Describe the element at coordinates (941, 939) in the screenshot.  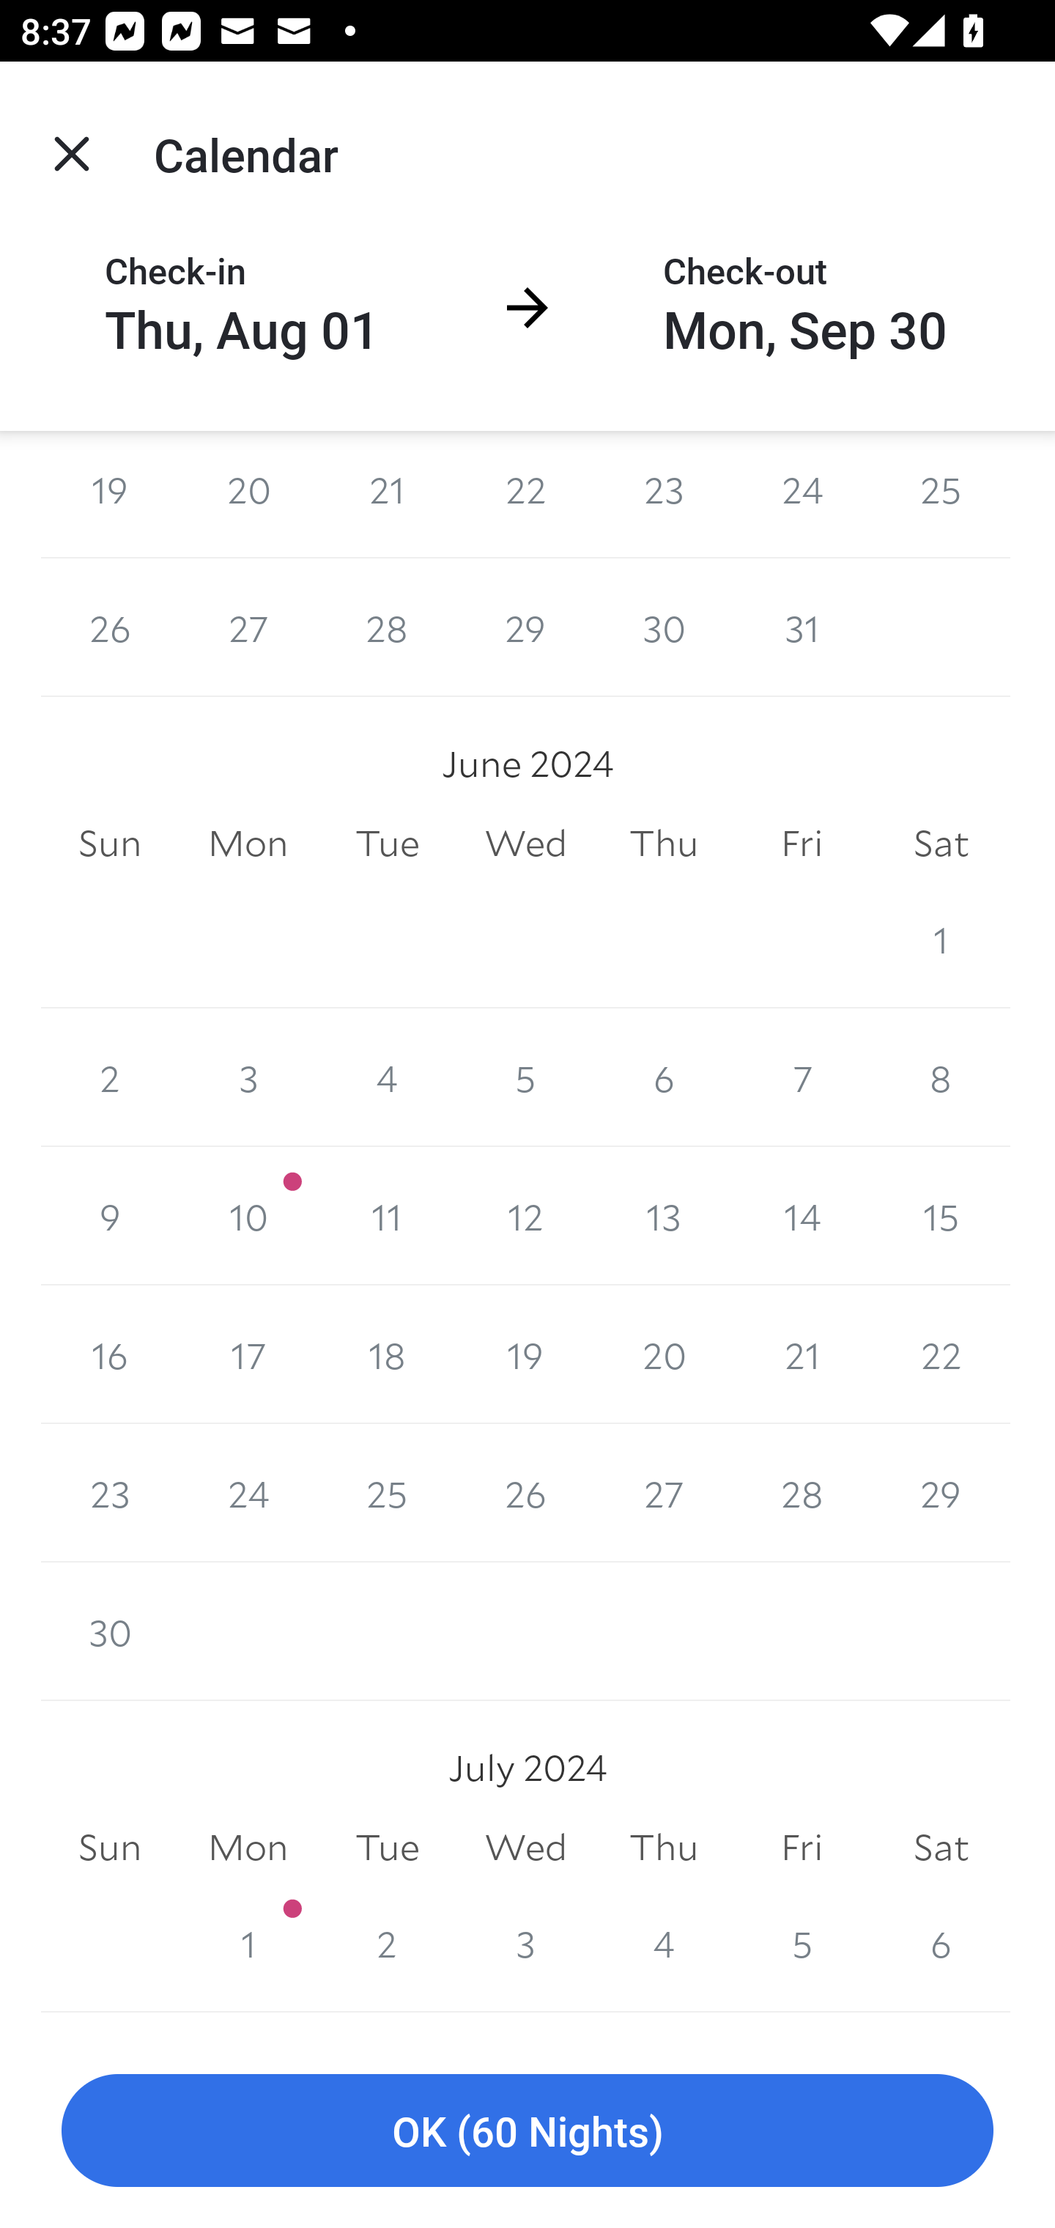
I see `1 1 June 2024` at that location.